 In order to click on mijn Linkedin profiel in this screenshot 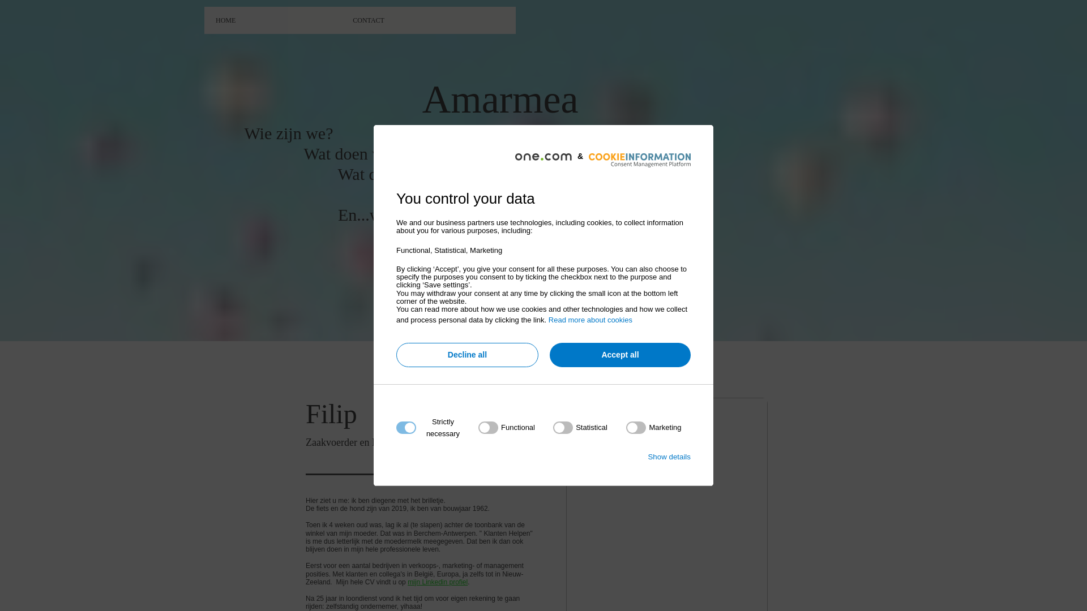, I will do `click(438, 582)`.